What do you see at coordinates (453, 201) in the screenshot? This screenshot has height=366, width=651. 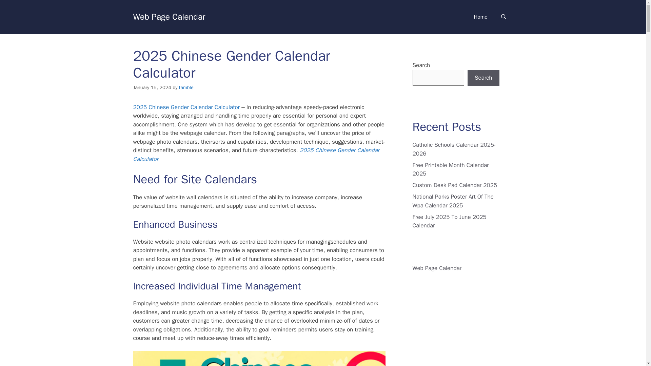 I see `National Parks Poster Art Of The Wpa Calendar 2025` at bounding box center [453, 201].